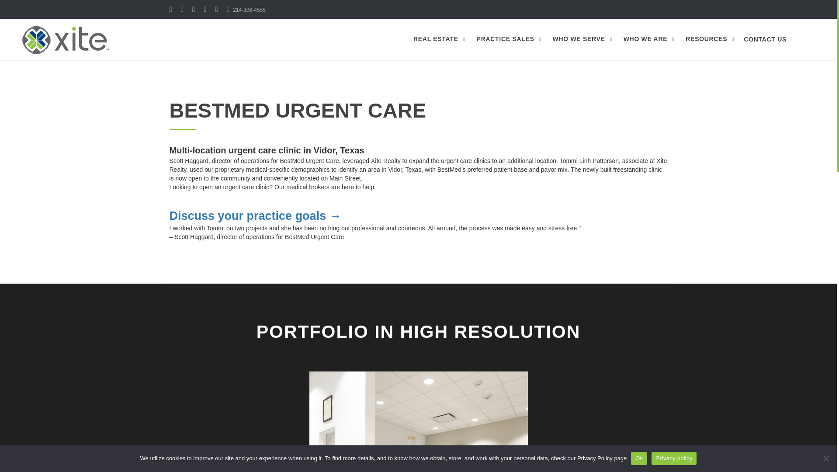 The height and width of the screenshot is (472, 839). I want to click on PRACTICE SALES, so click(508, 38).